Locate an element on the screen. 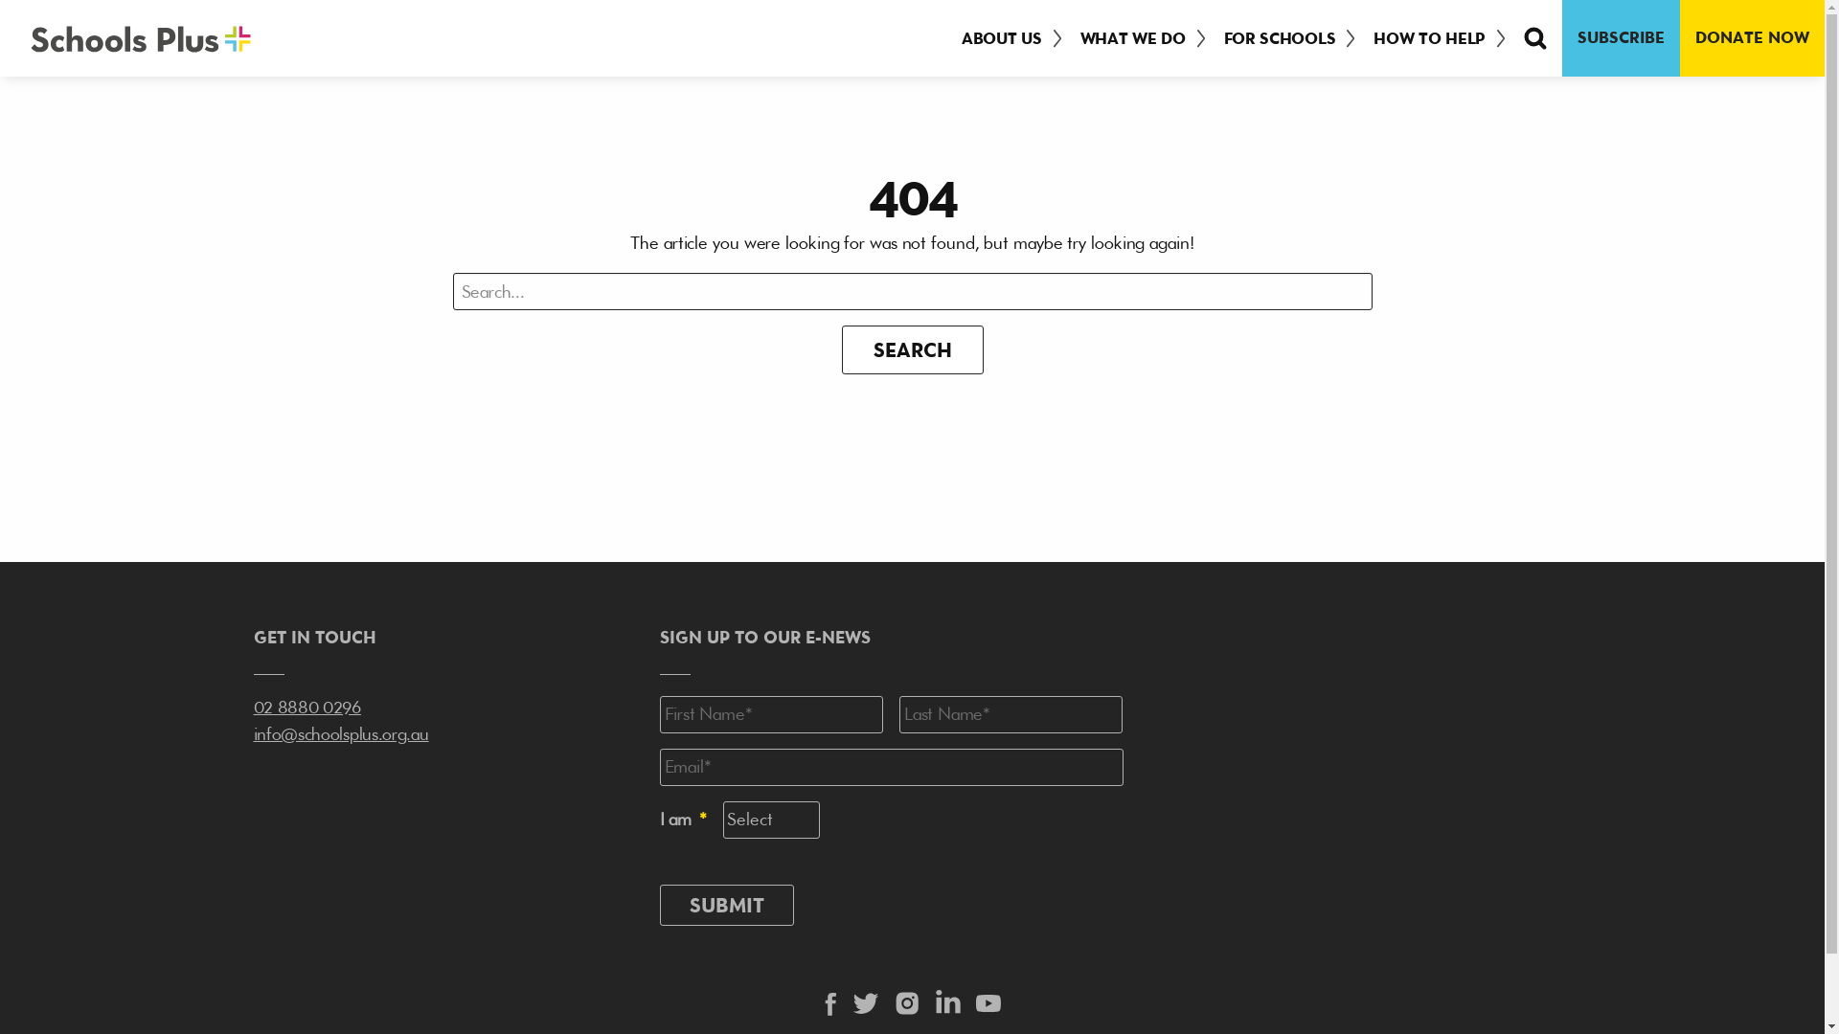  SUBSCRIBE is located at coordinates (1621, 38).